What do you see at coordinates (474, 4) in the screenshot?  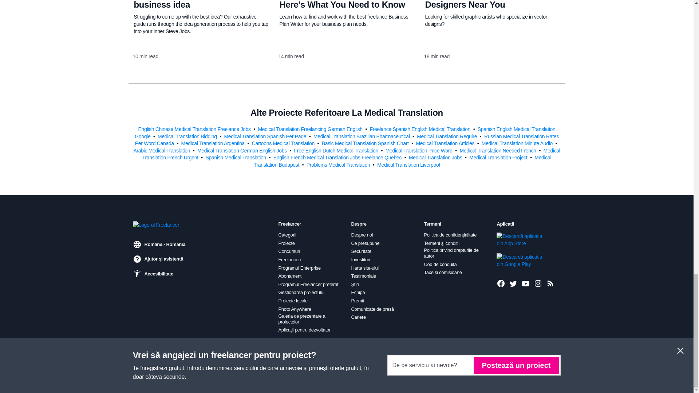 I see `How To Hire Expert SVG Designers Near You` at bounding box center [474, 4].